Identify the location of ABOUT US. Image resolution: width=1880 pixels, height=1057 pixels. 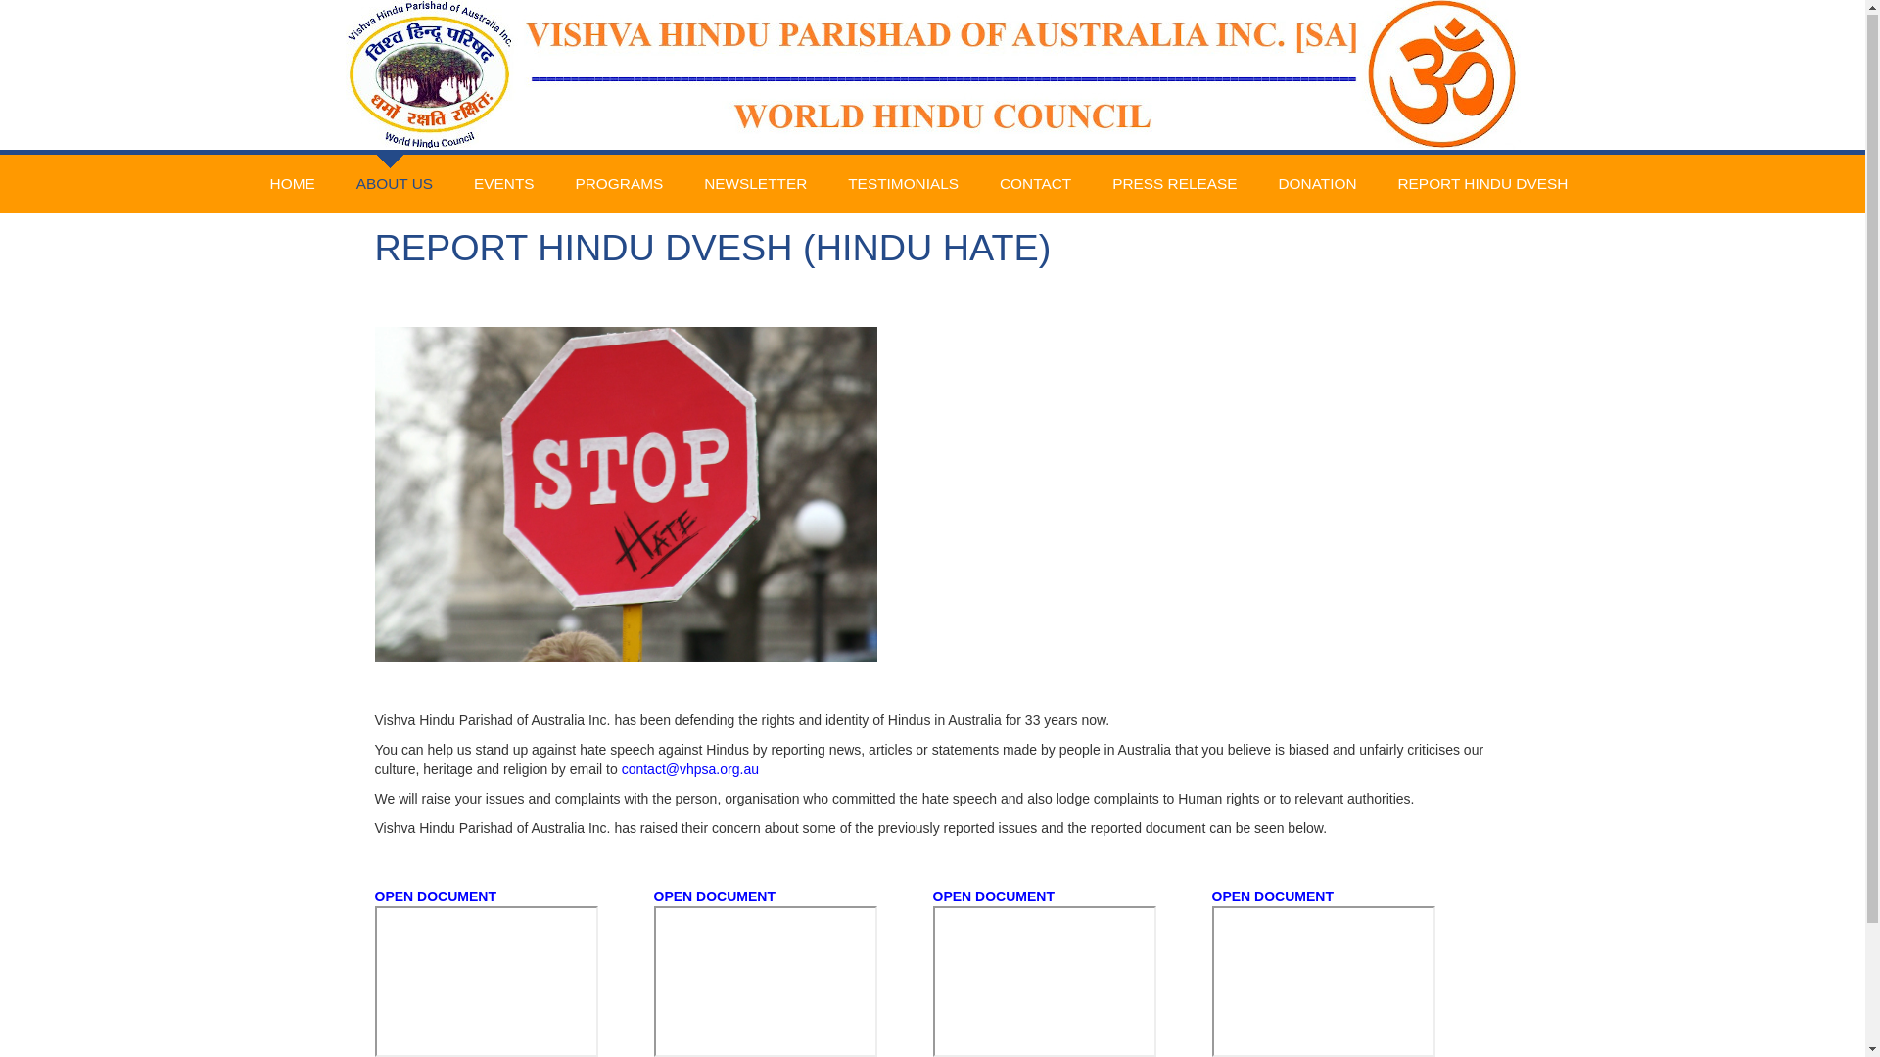
(395, 165).